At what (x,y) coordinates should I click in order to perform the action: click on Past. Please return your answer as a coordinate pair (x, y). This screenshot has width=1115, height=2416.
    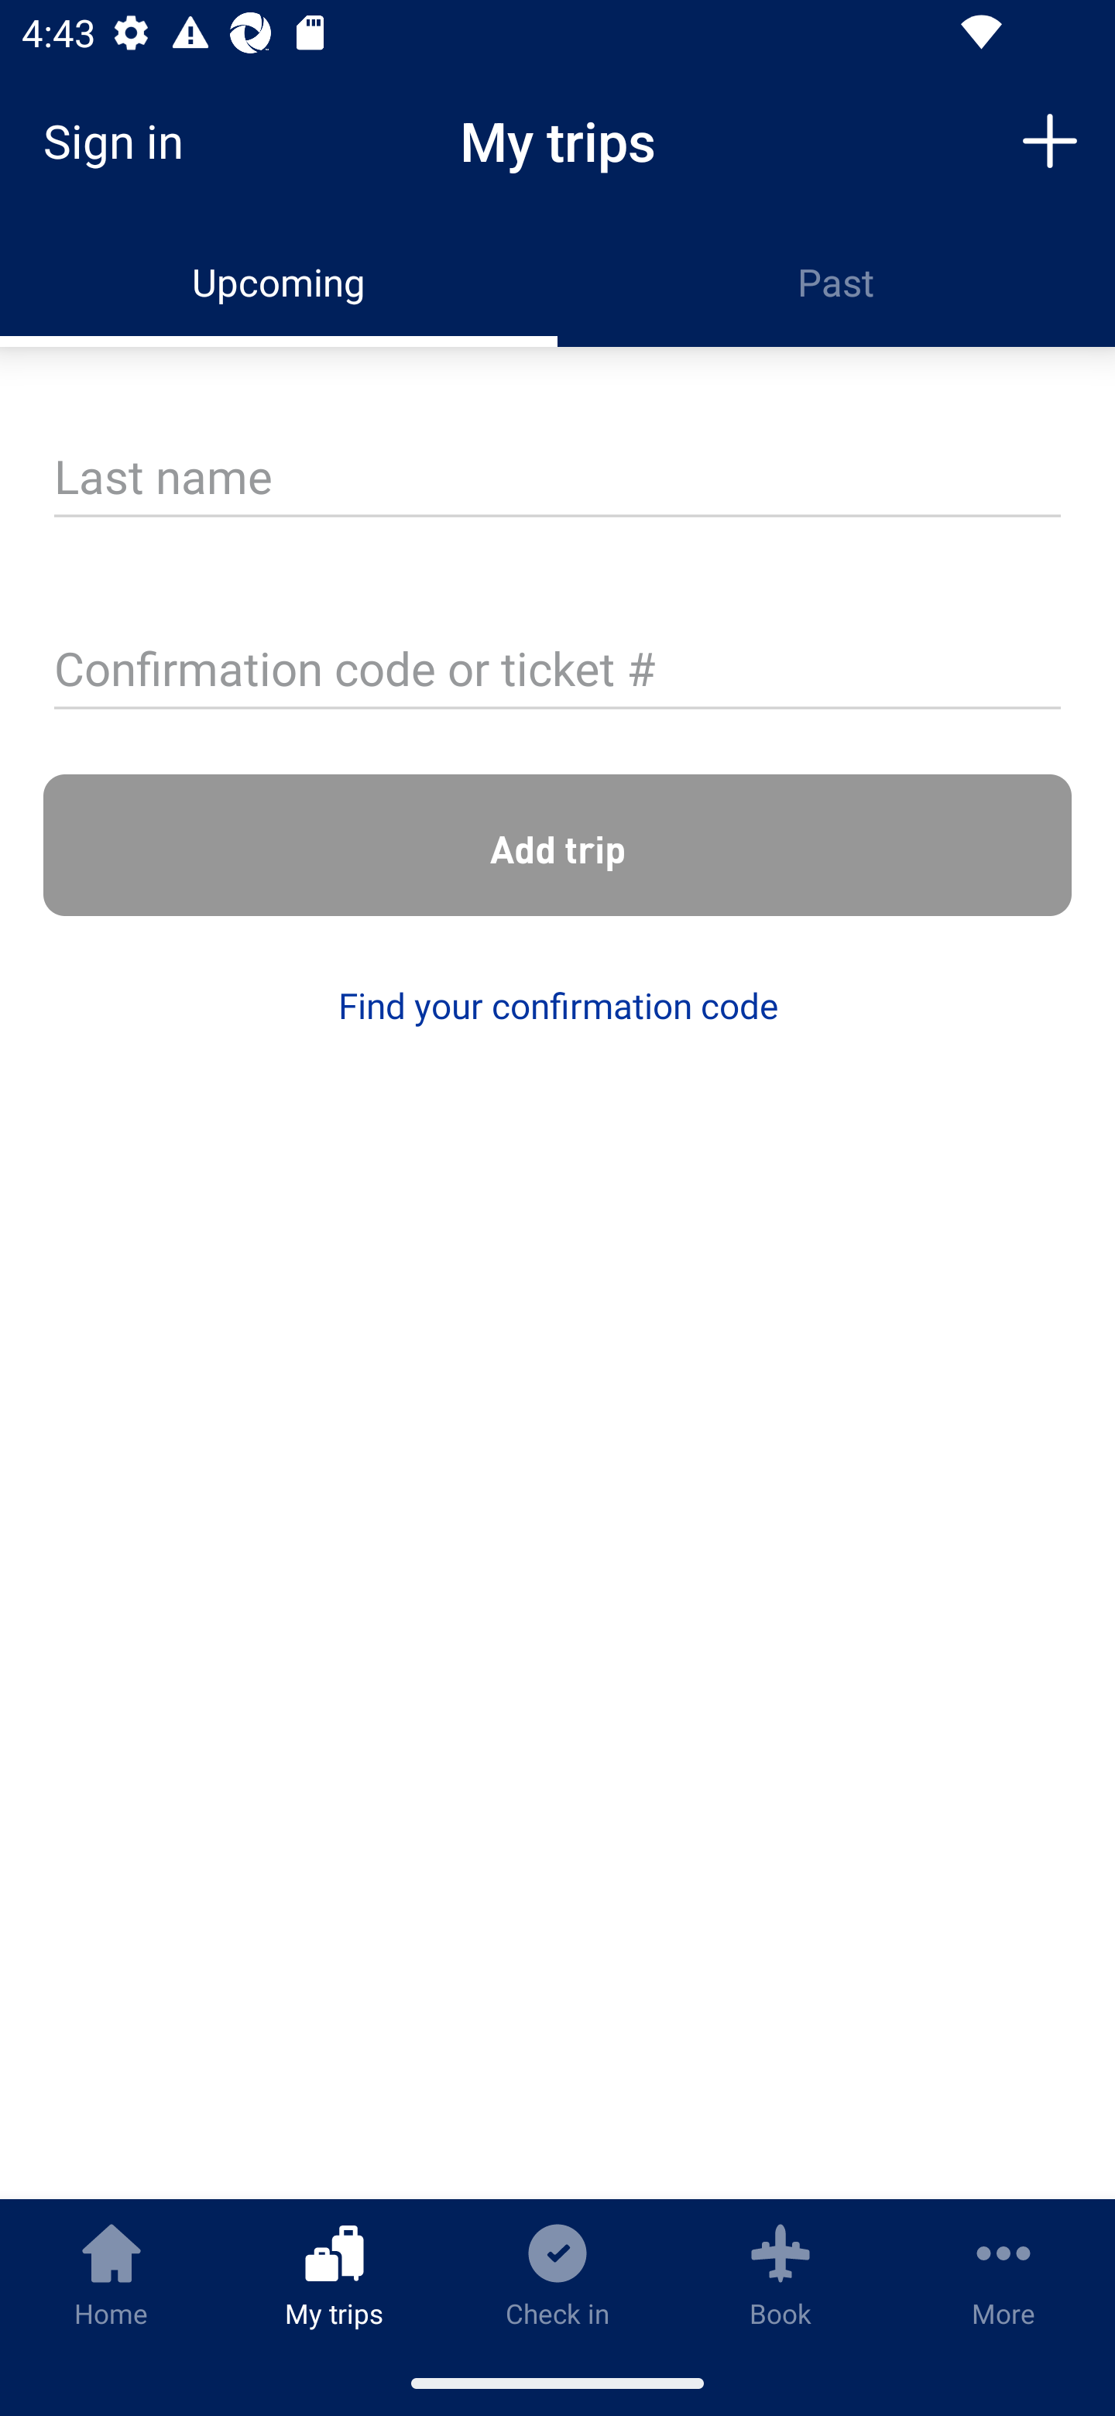
    Looking at the image, I should click on (836, 282).